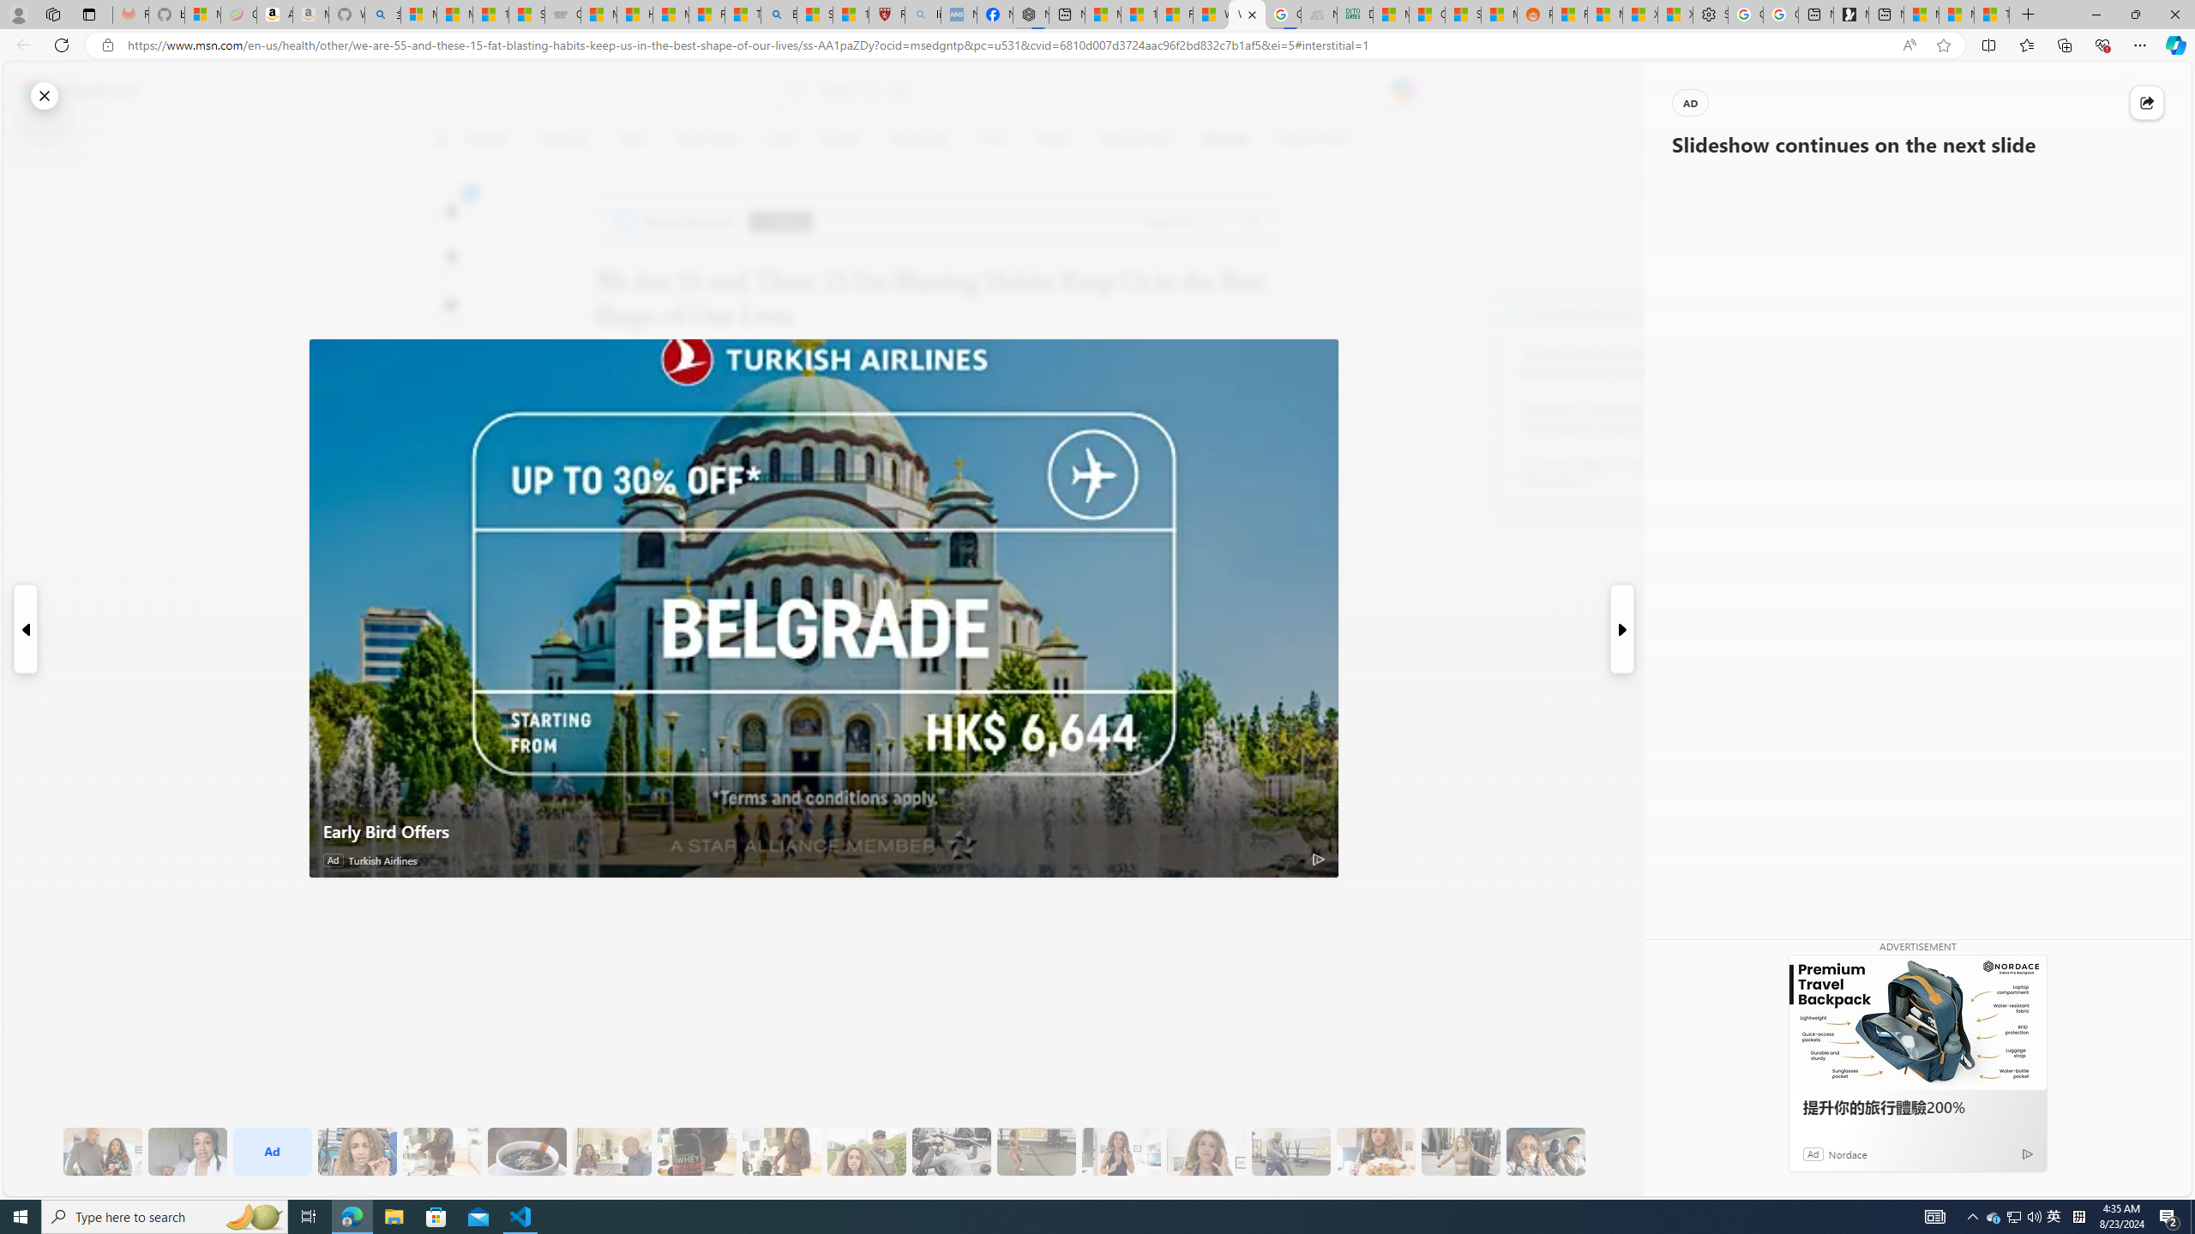  Describe the element at coordinates (382, 860) in the screenshot. I see `Turkish Airlines` at that location.